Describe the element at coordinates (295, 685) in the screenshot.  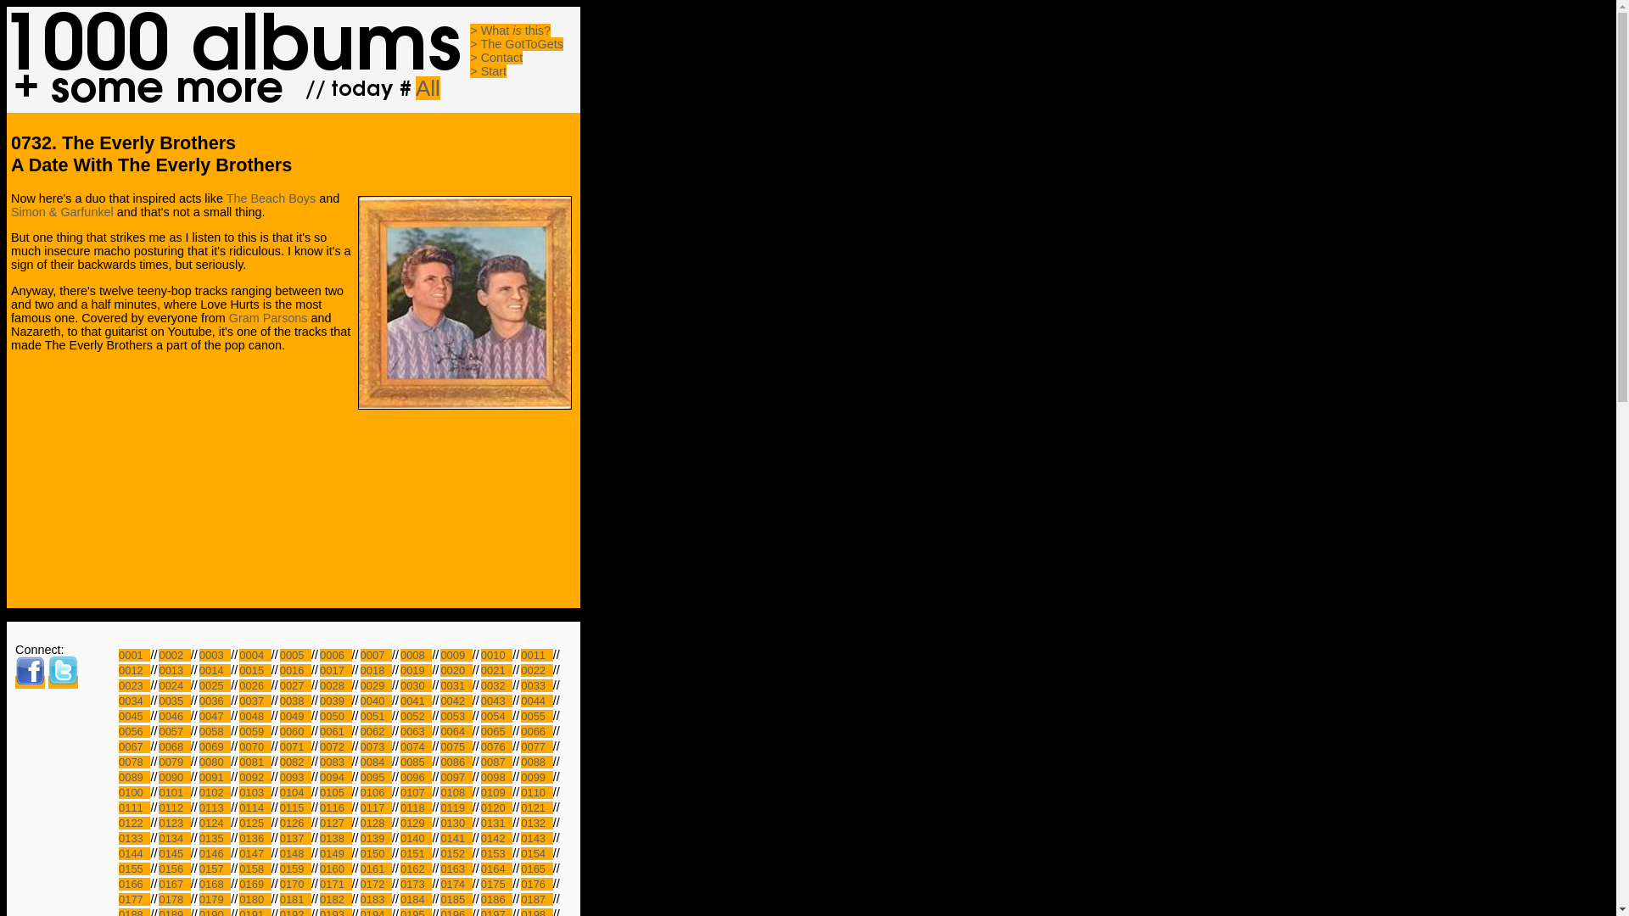
I see `0027` at that location.